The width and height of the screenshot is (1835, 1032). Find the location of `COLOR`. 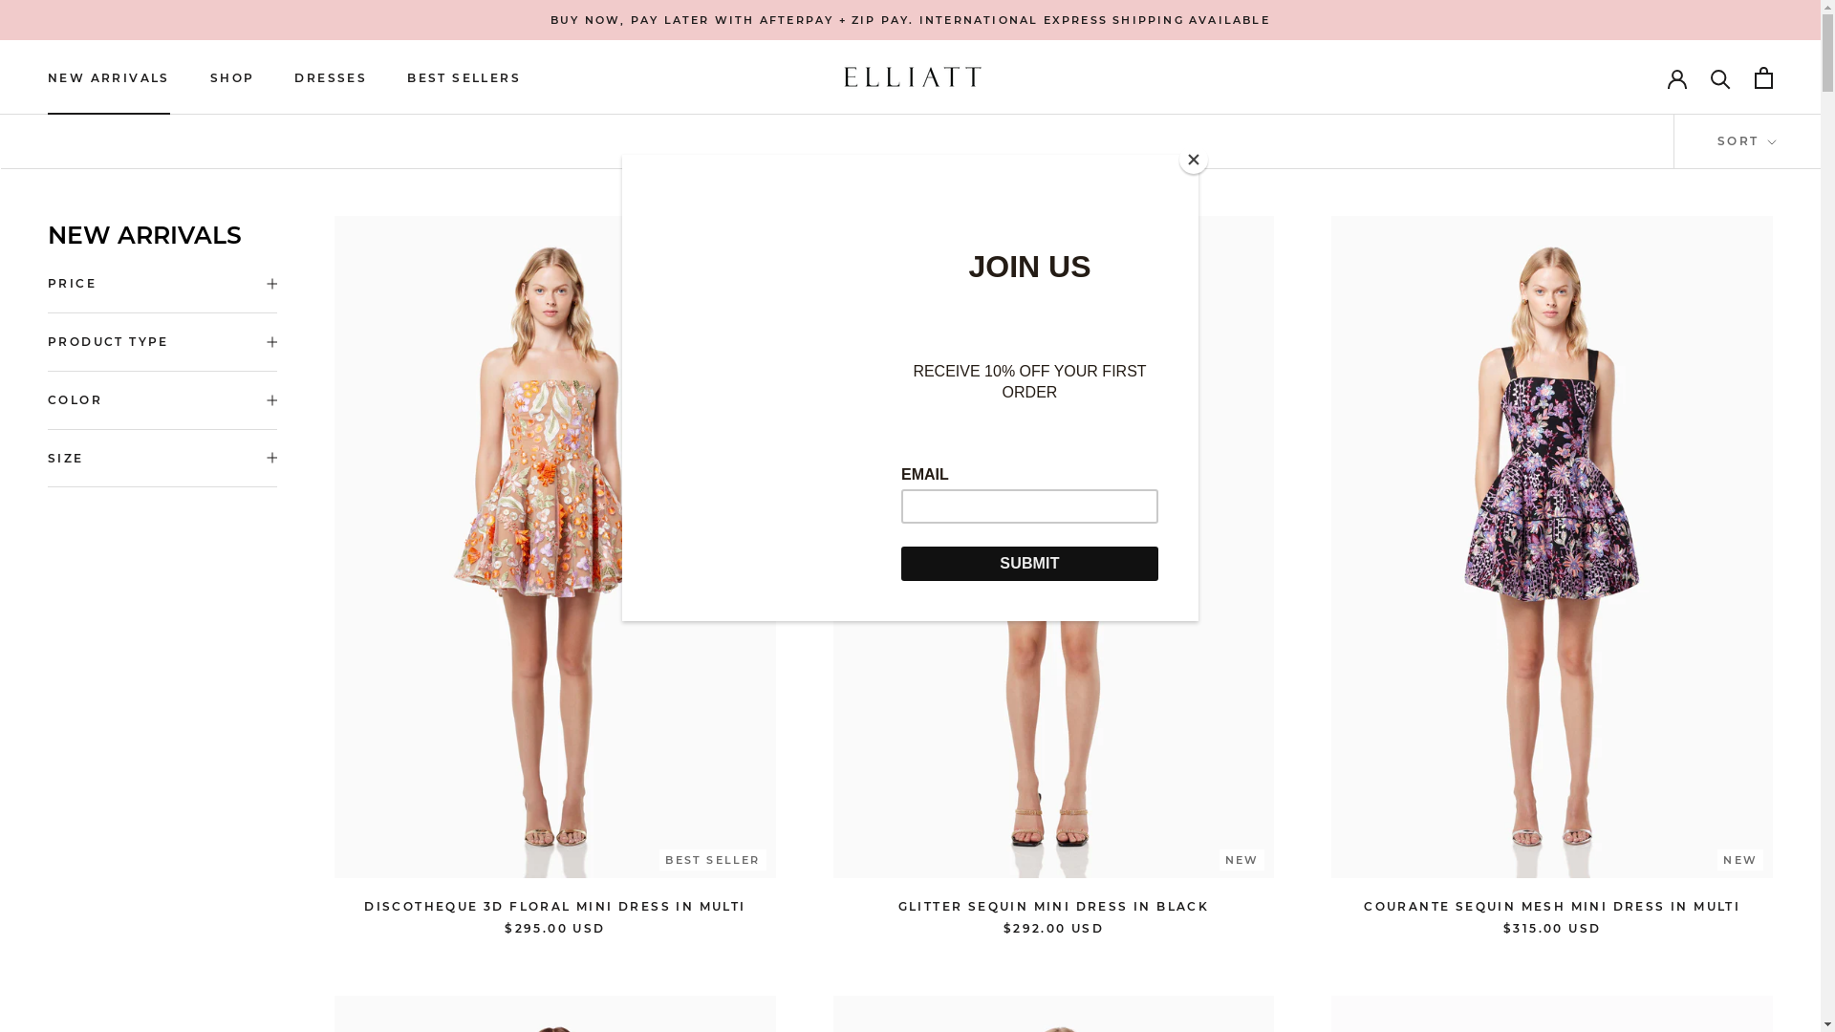

COLOR is located at coordinates (162, 400).